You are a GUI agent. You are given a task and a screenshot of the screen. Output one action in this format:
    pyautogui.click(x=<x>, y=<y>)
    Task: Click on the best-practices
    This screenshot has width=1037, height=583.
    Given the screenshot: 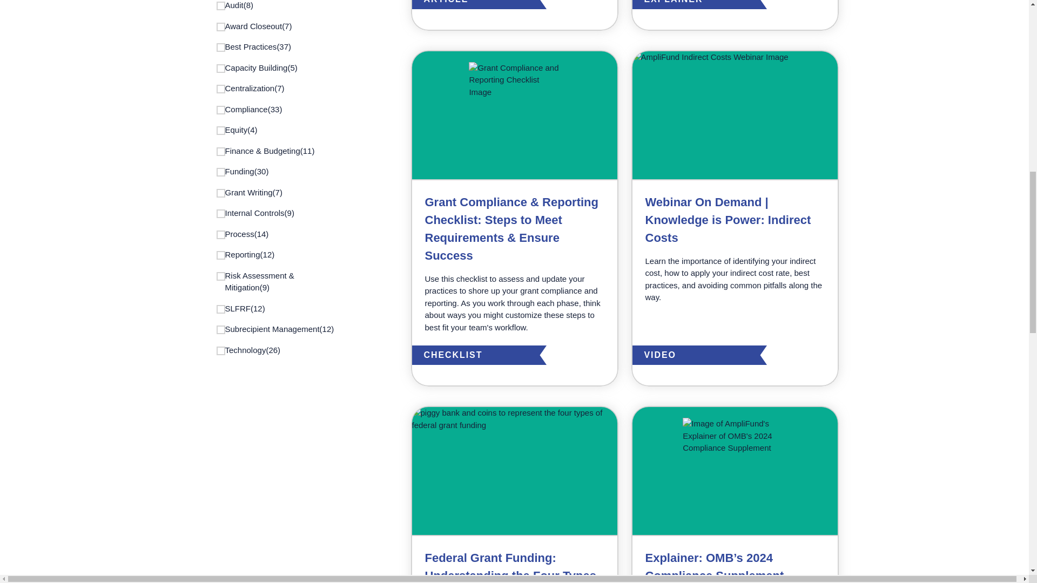 What is the action you would take?
    pyautogui.click(x=220, y=48)
    